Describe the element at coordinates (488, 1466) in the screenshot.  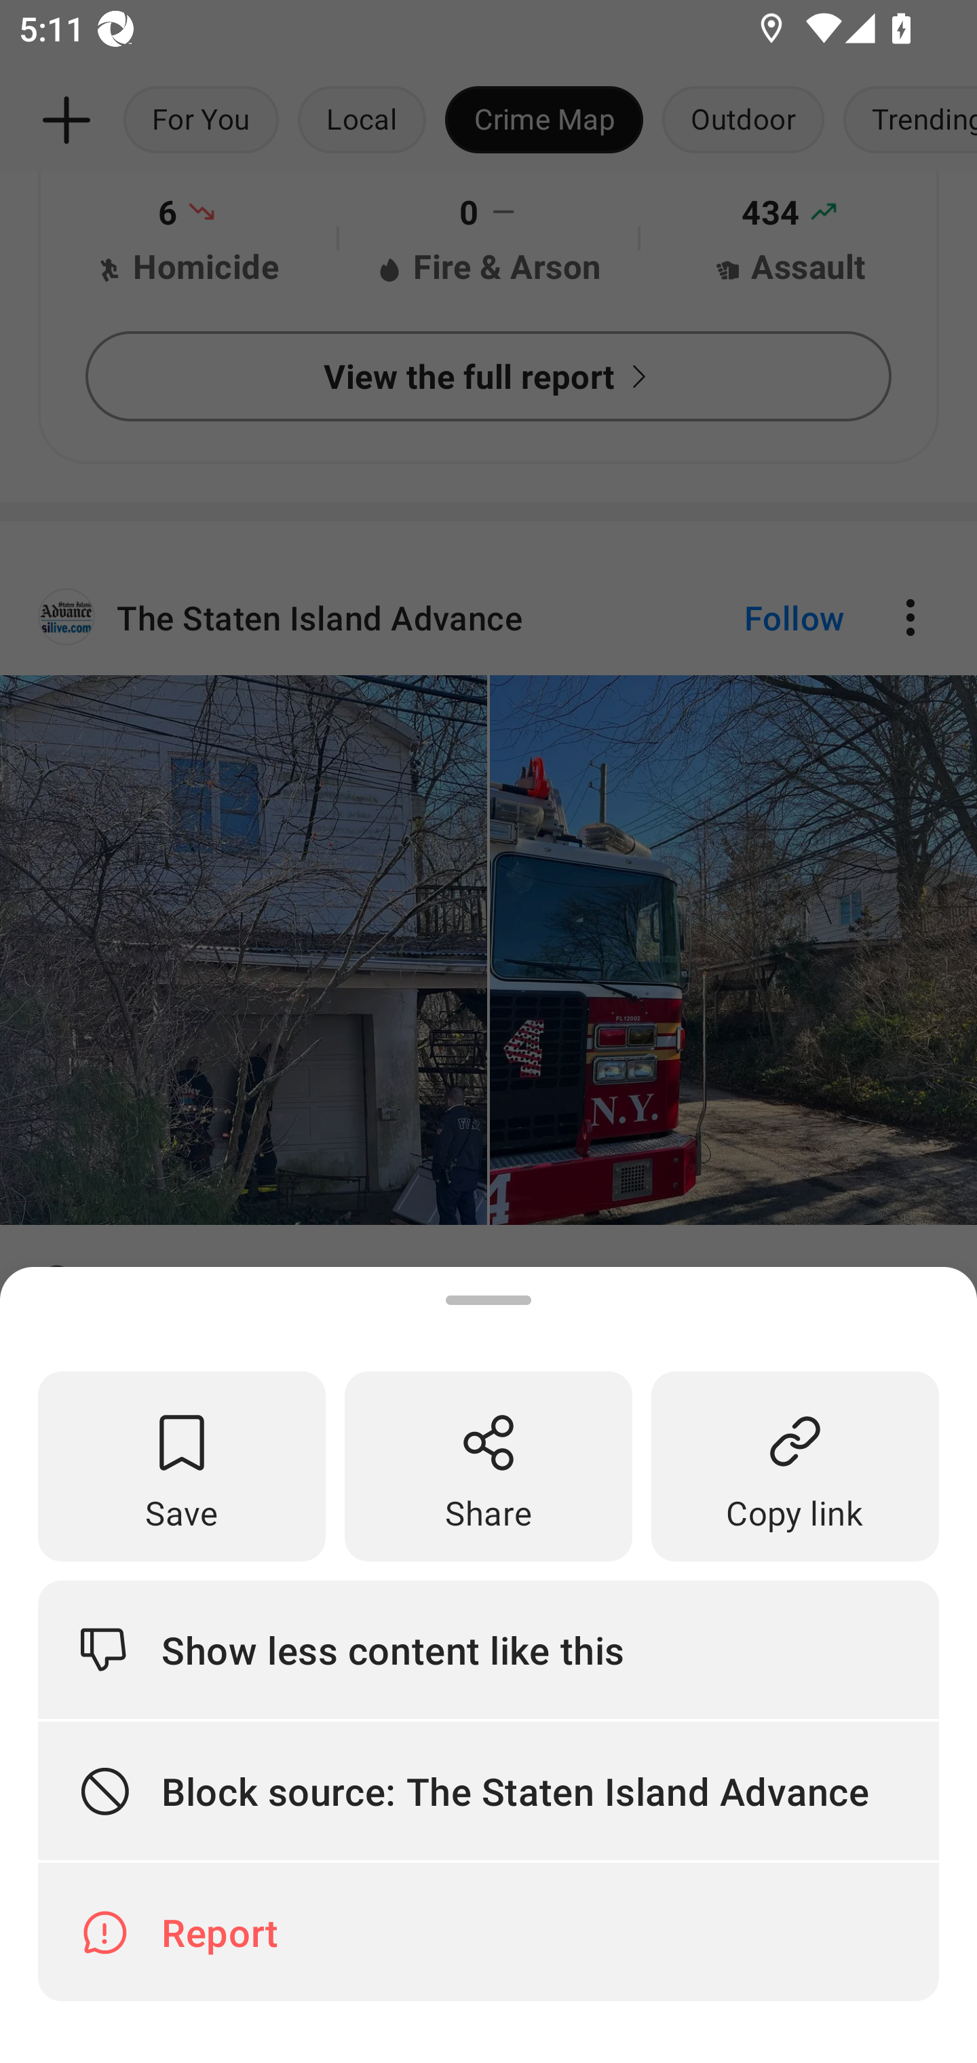
I see `Share` at that location.